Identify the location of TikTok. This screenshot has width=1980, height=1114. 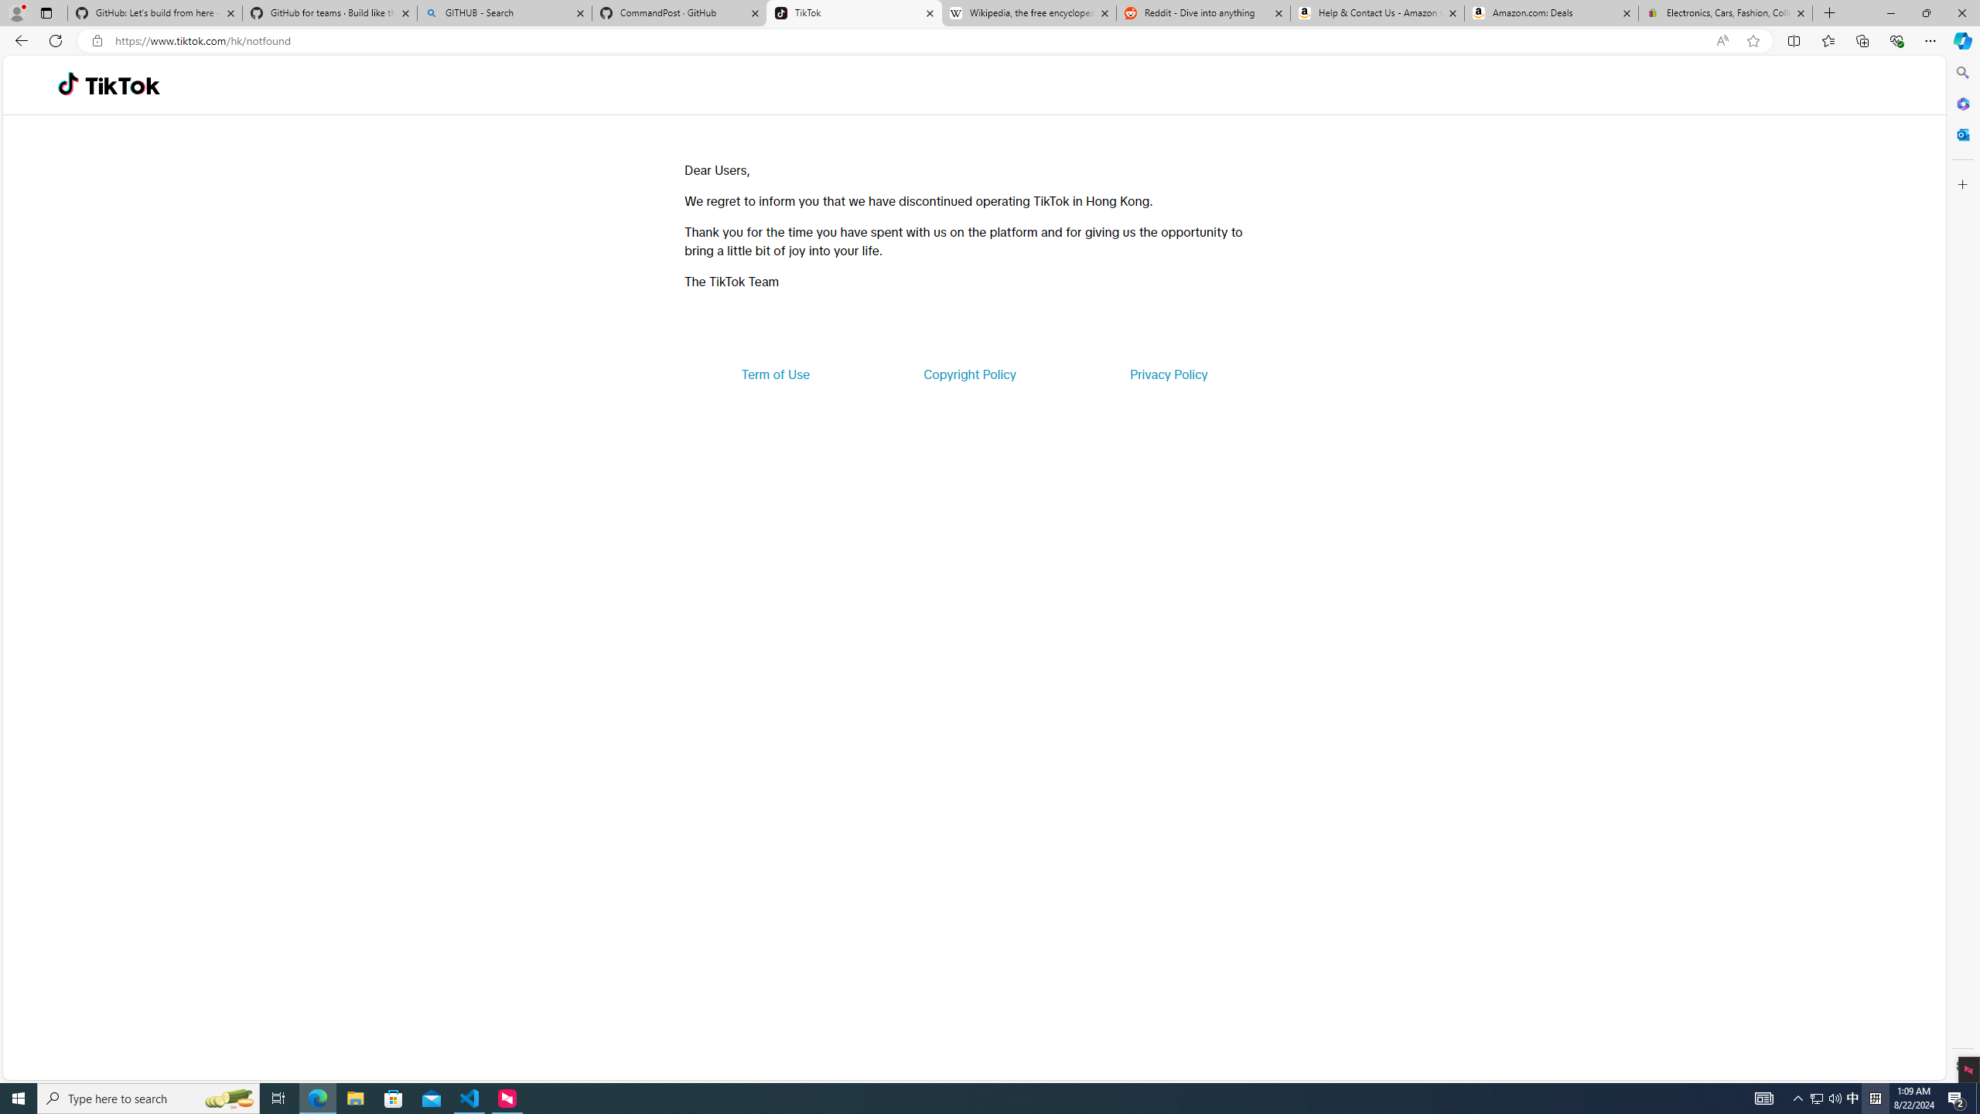
(122, 85).